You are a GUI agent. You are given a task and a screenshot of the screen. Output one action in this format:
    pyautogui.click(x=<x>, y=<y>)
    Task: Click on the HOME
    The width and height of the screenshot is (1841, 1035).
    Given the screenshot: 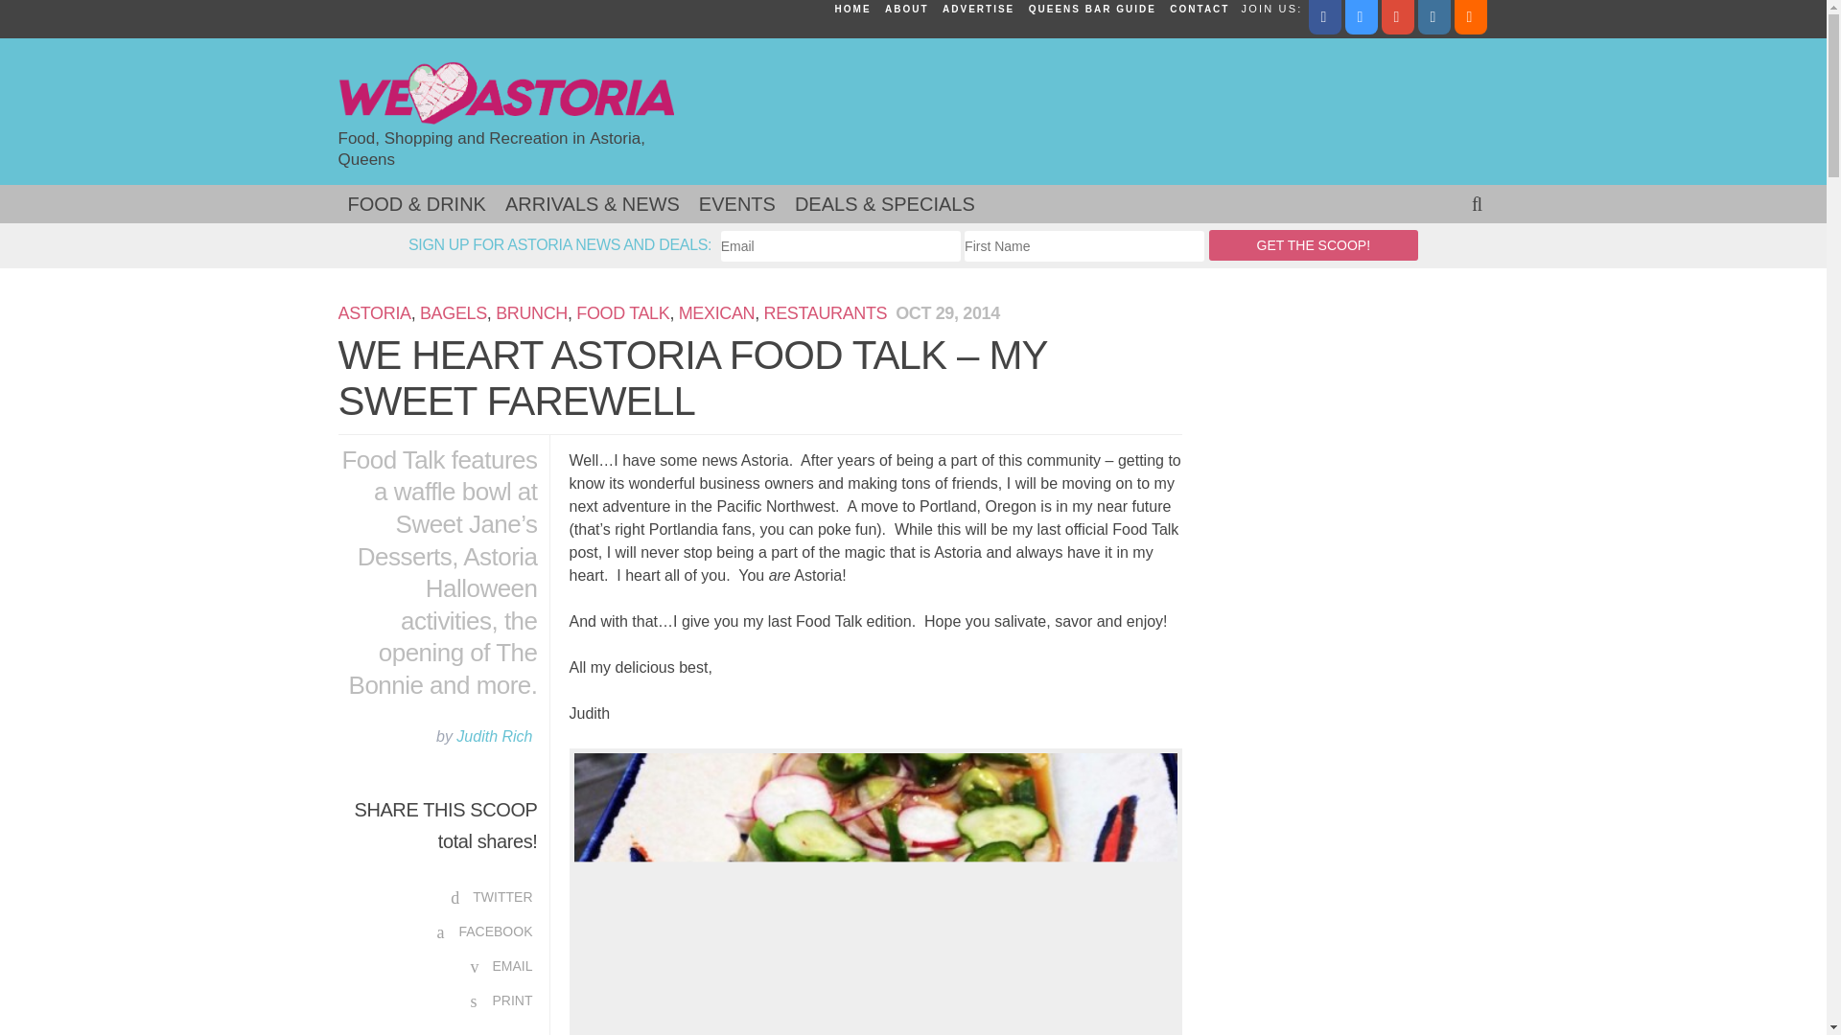 What is the action you would take?
    pyautogui.click(x=852, y=10)
    